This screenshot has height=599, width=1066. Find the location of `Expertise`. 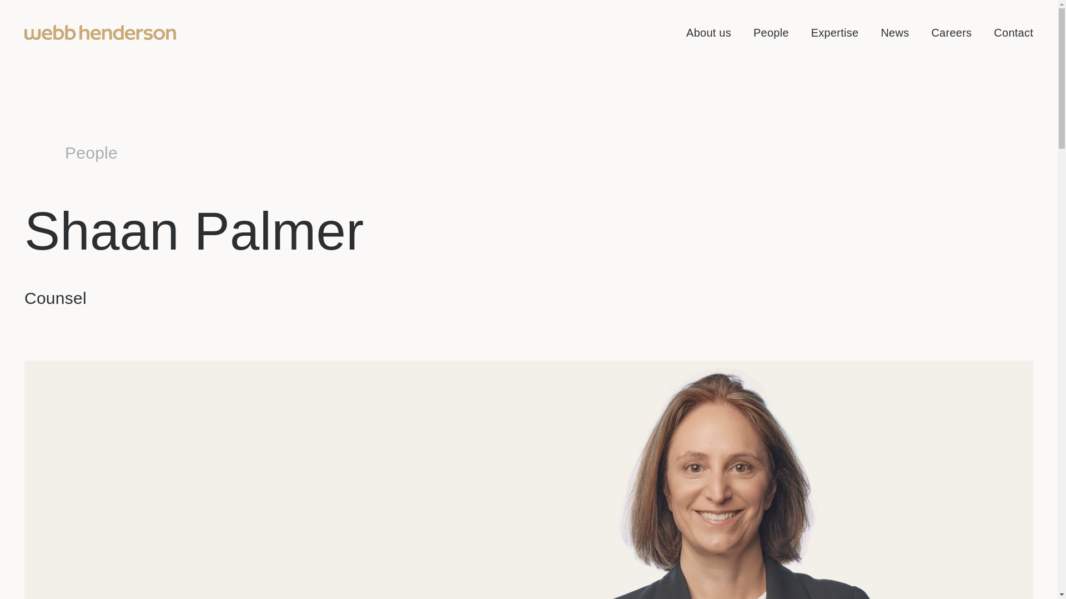

Expertise is located at coordinates (835, 32).